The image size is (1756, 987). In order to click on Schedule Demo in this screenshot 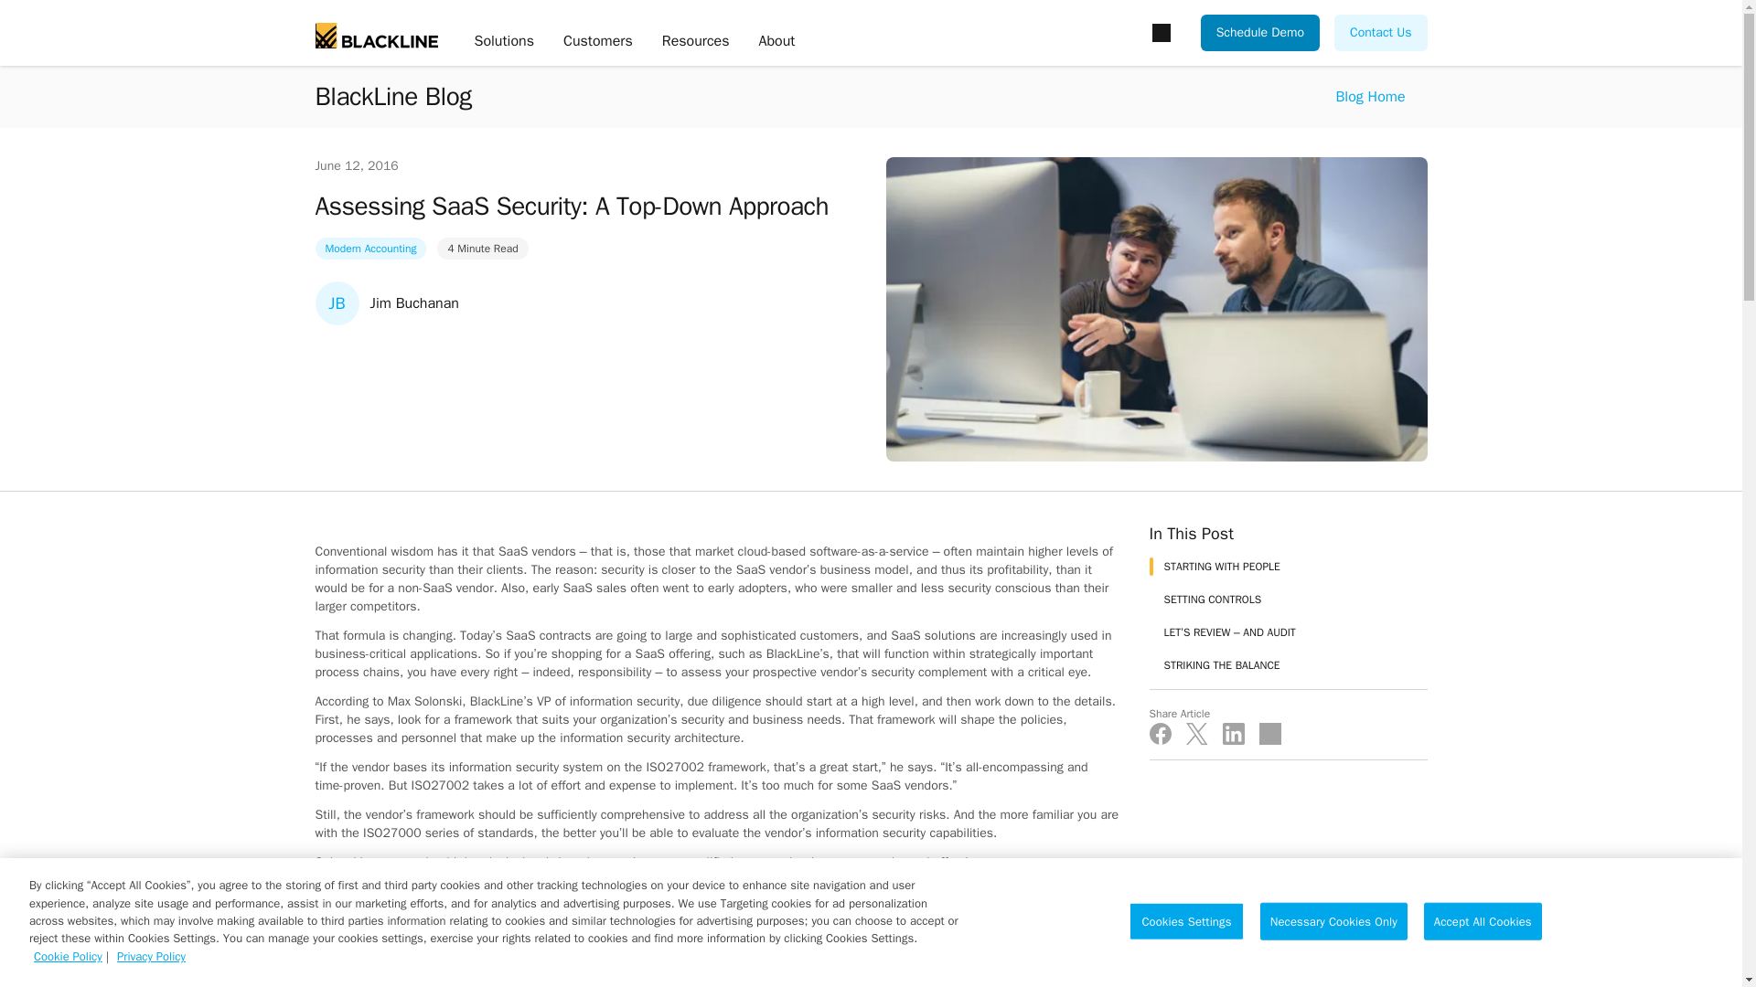, I will do `click(1260, 33)`.